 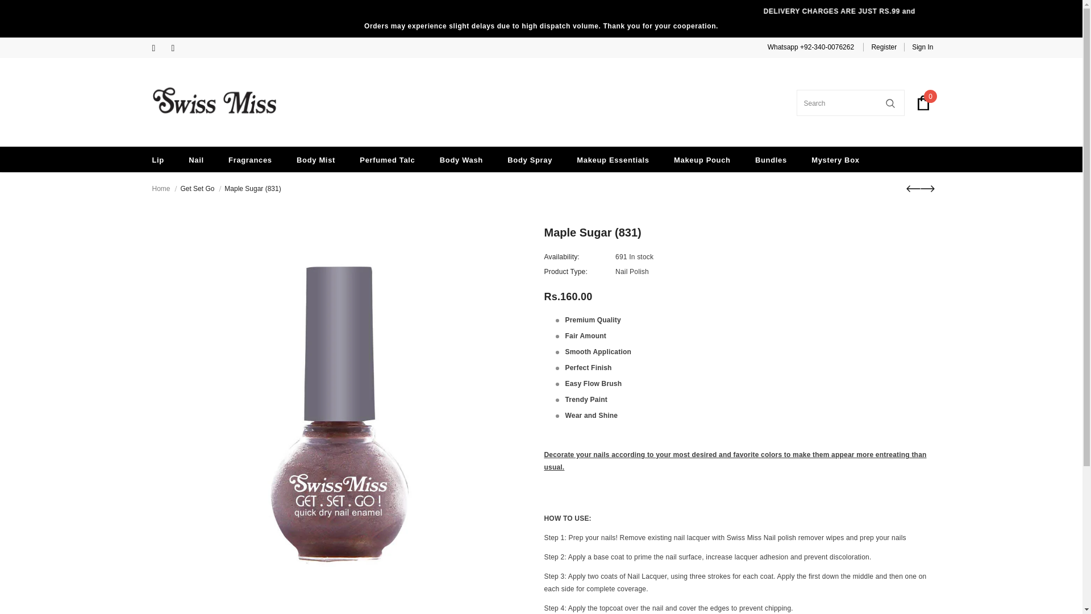 I want to click on Logo, so click(x=215, y=102).